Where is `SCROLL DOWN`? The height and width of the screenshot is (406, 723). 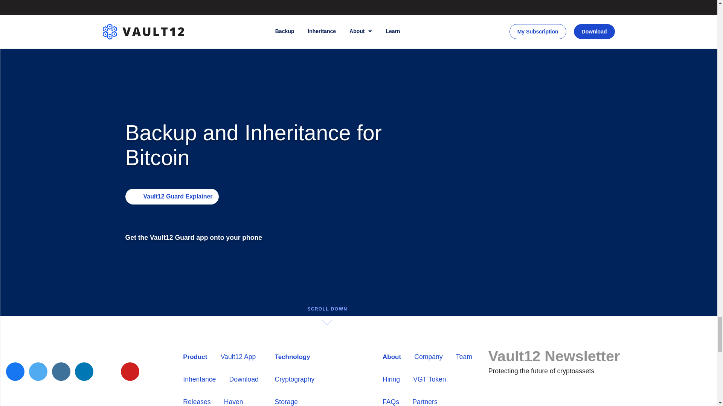 SCROLL DOWN is located at coordinates (327, 309).